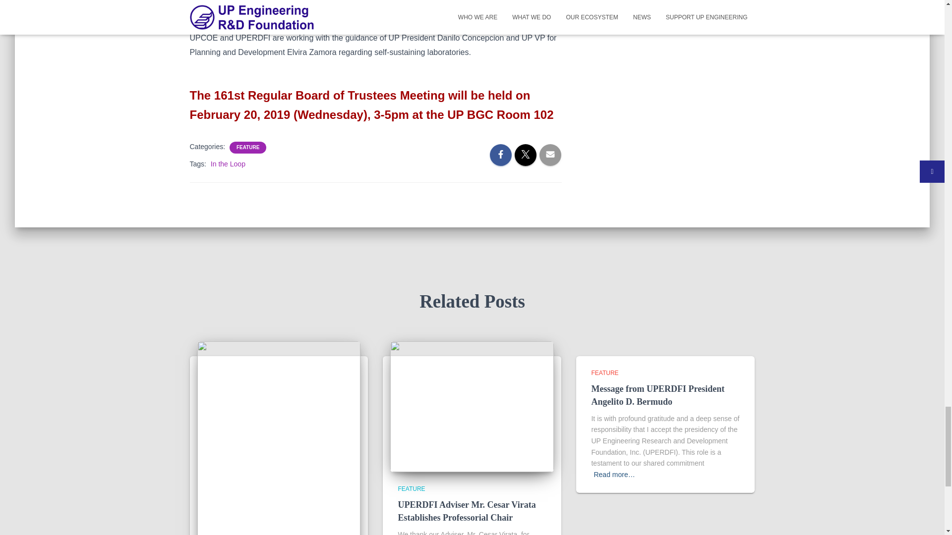 The width and height of the screenshot is (952, 535). What do you see at coordinates (604, 373) in the screenshot?
I see `View all posts in Feature` at bounding box center [604, 373].